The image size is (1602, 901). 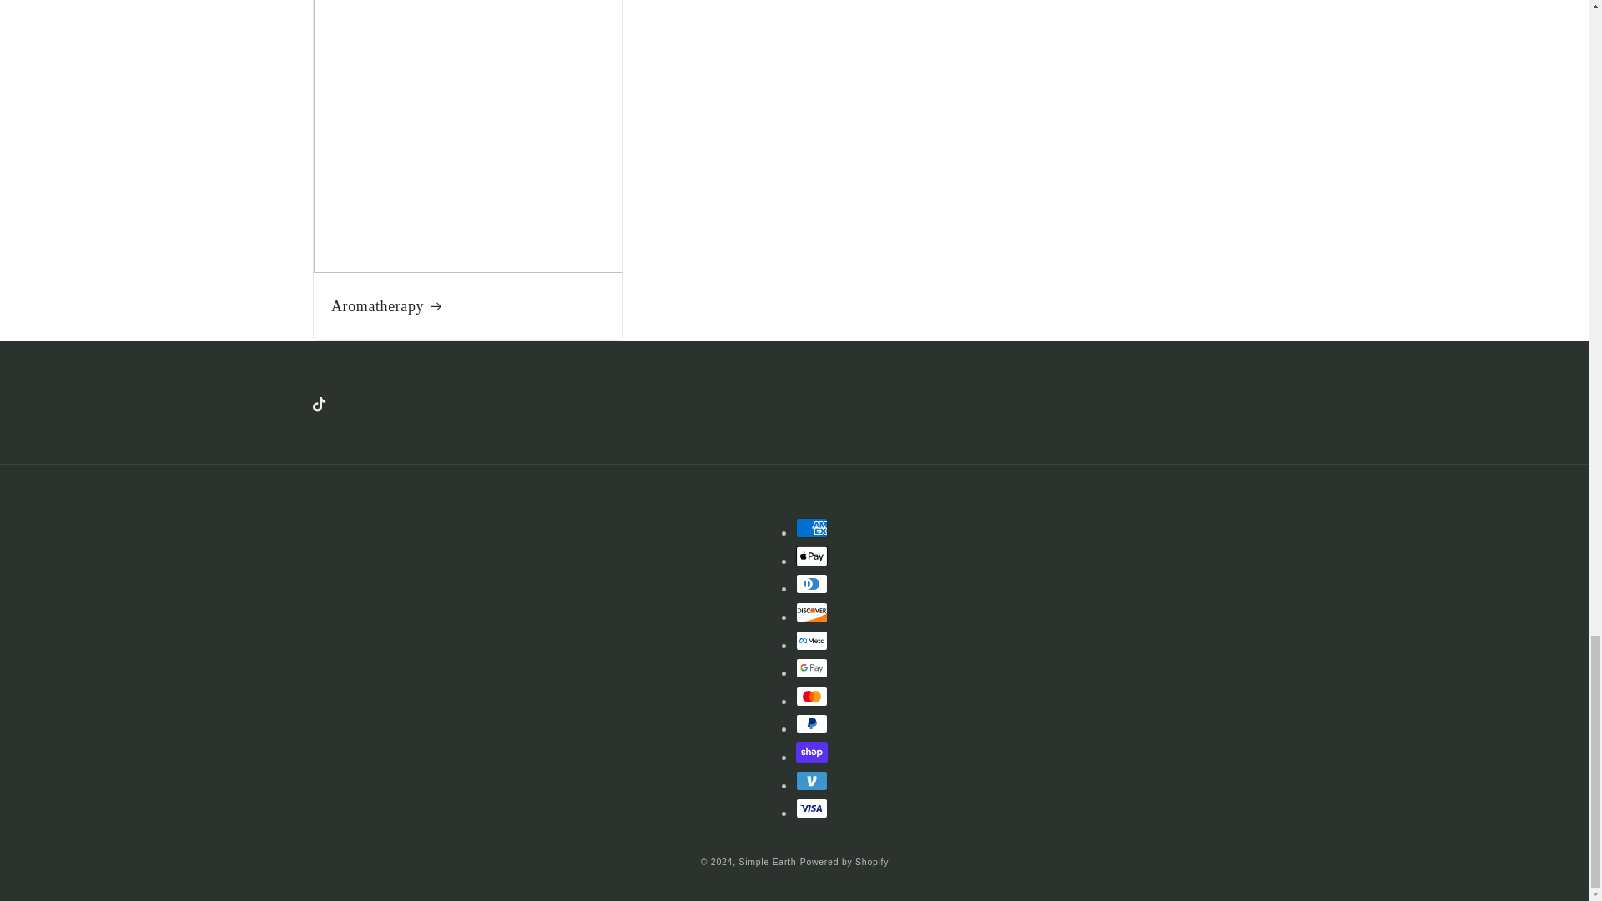 I want to click on Mastercard, so click(x=812, y=696).